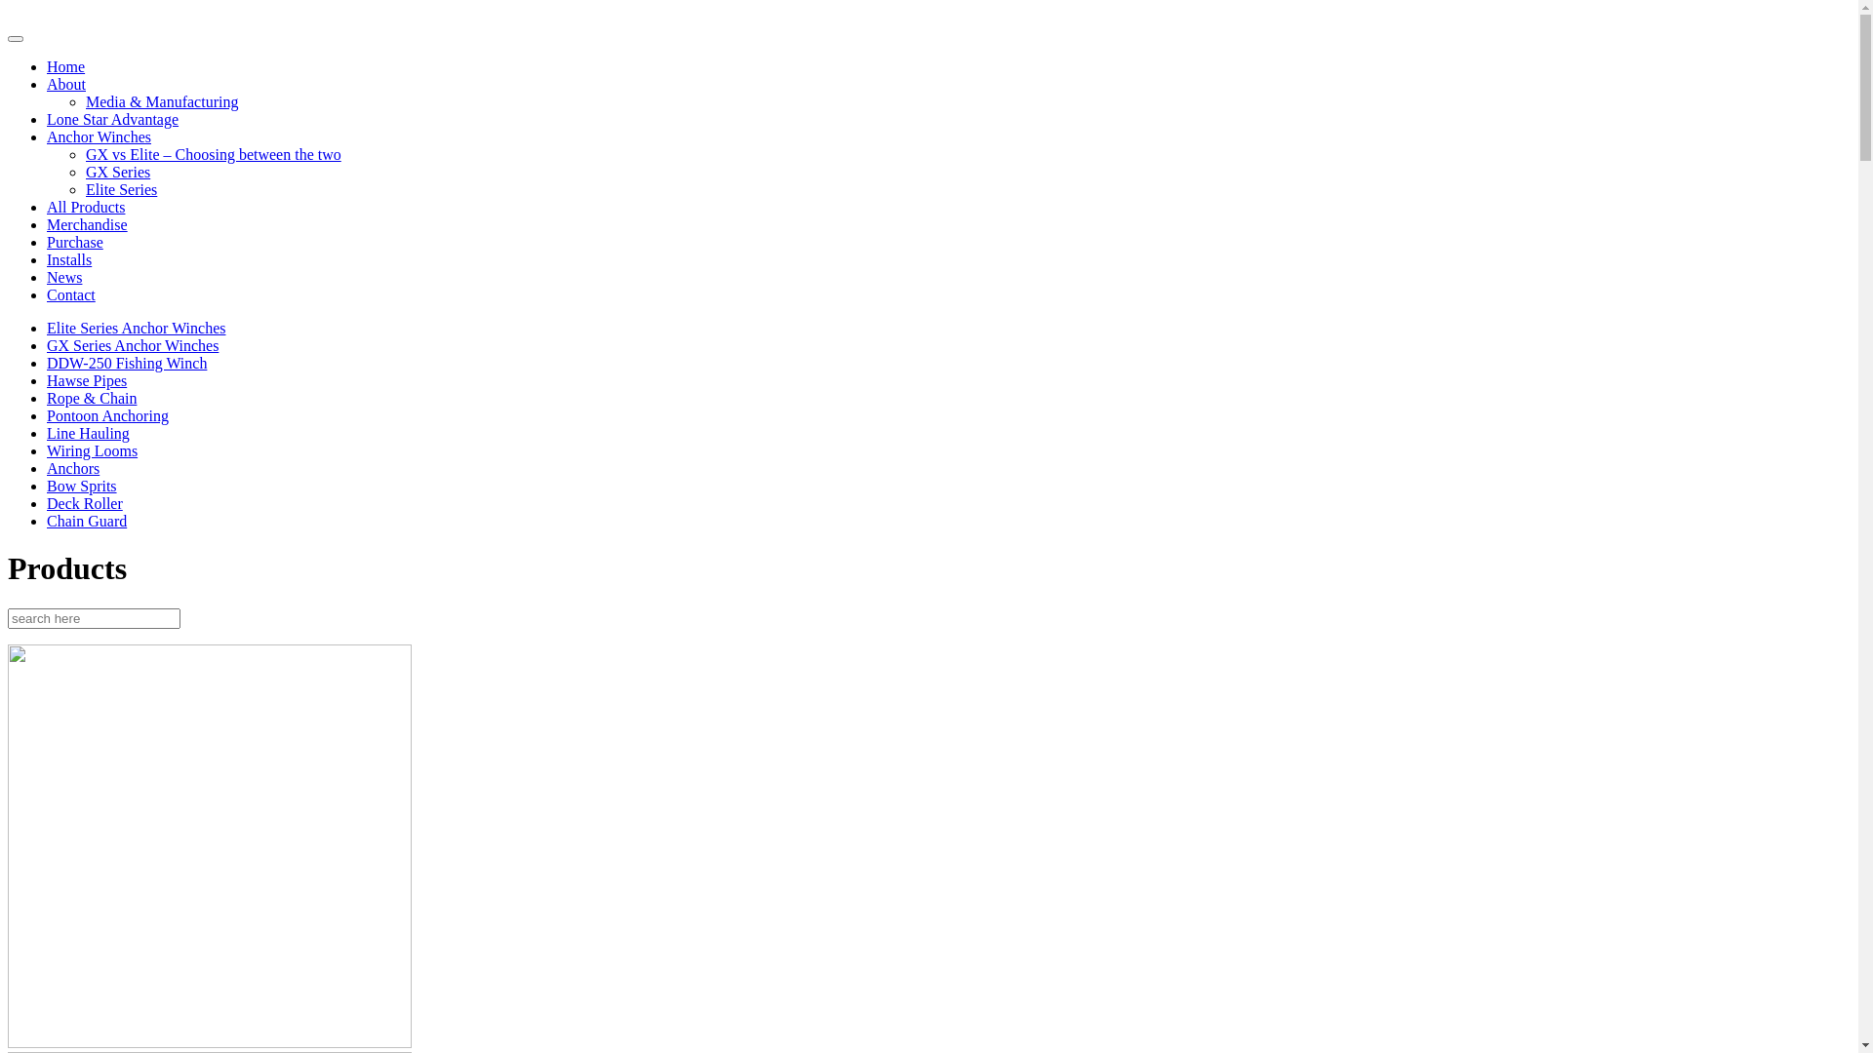  I want to click on Rope & Chain, so click(92, 398).